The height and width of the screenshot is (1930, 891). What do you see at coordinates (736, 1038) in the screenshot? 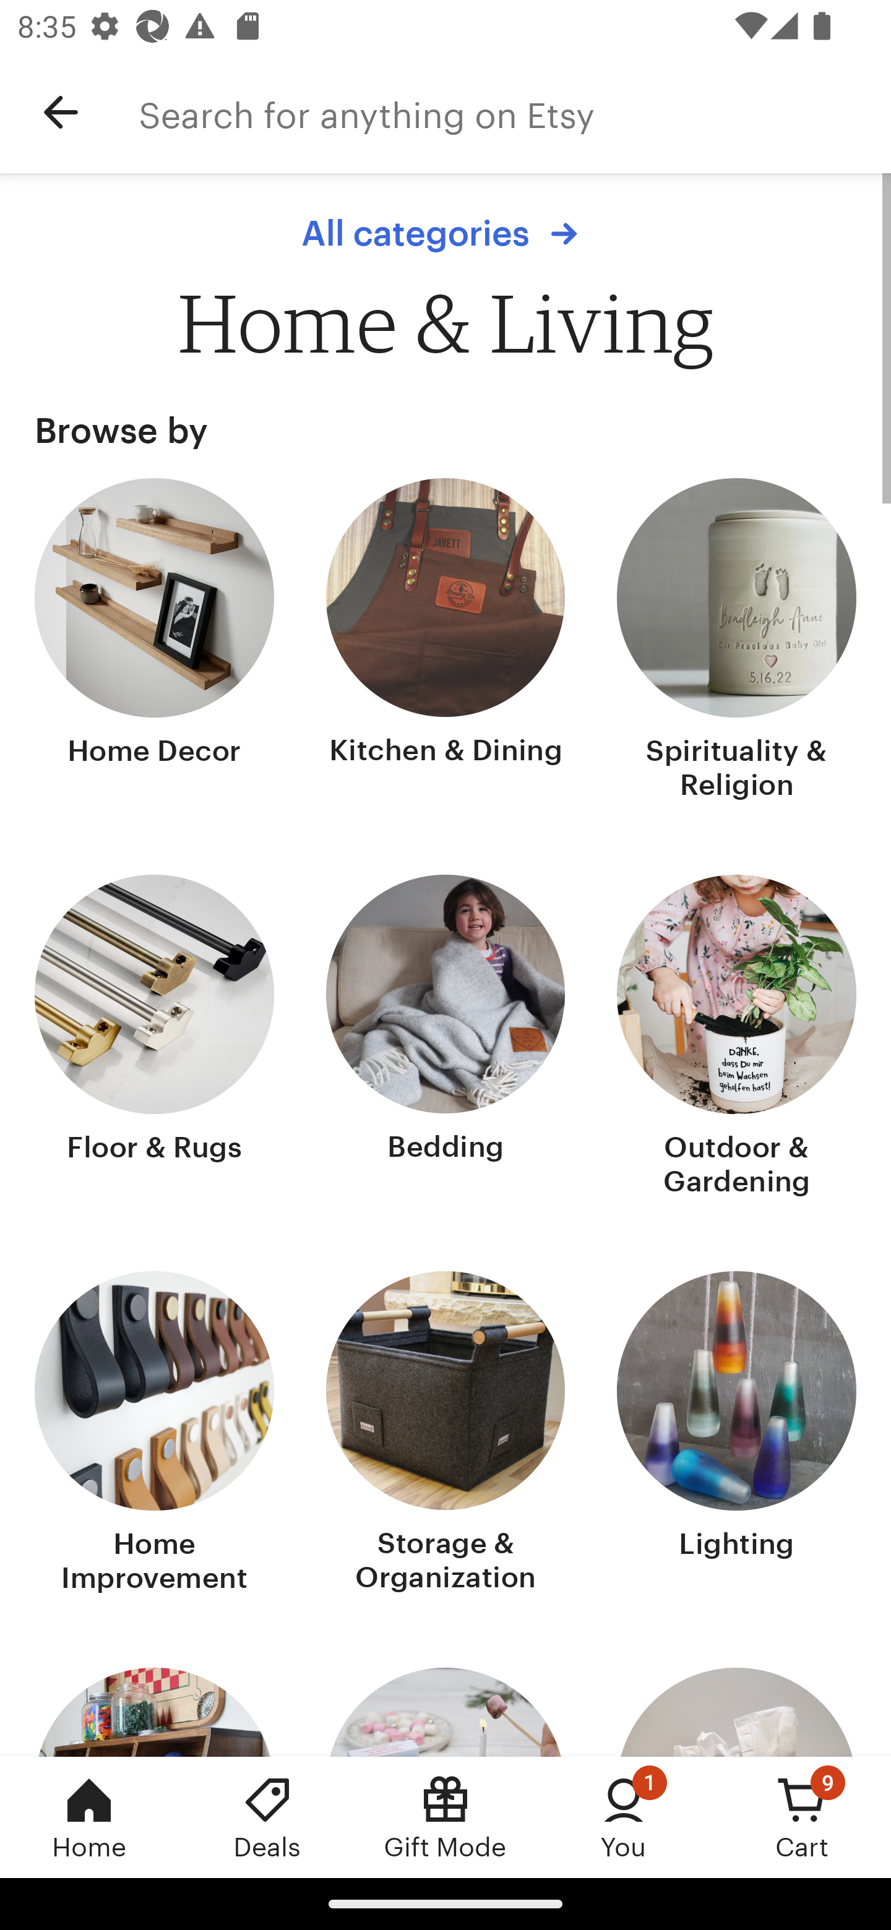
I see `Outdoor & Gardening` at bounding box center [736, 1038].